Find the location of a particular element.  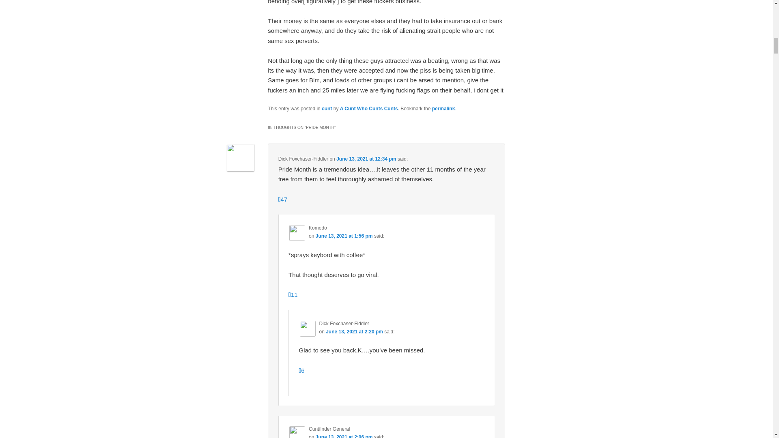

A Cunt Who Cunts Cunts is located at coordinates (369, 109).